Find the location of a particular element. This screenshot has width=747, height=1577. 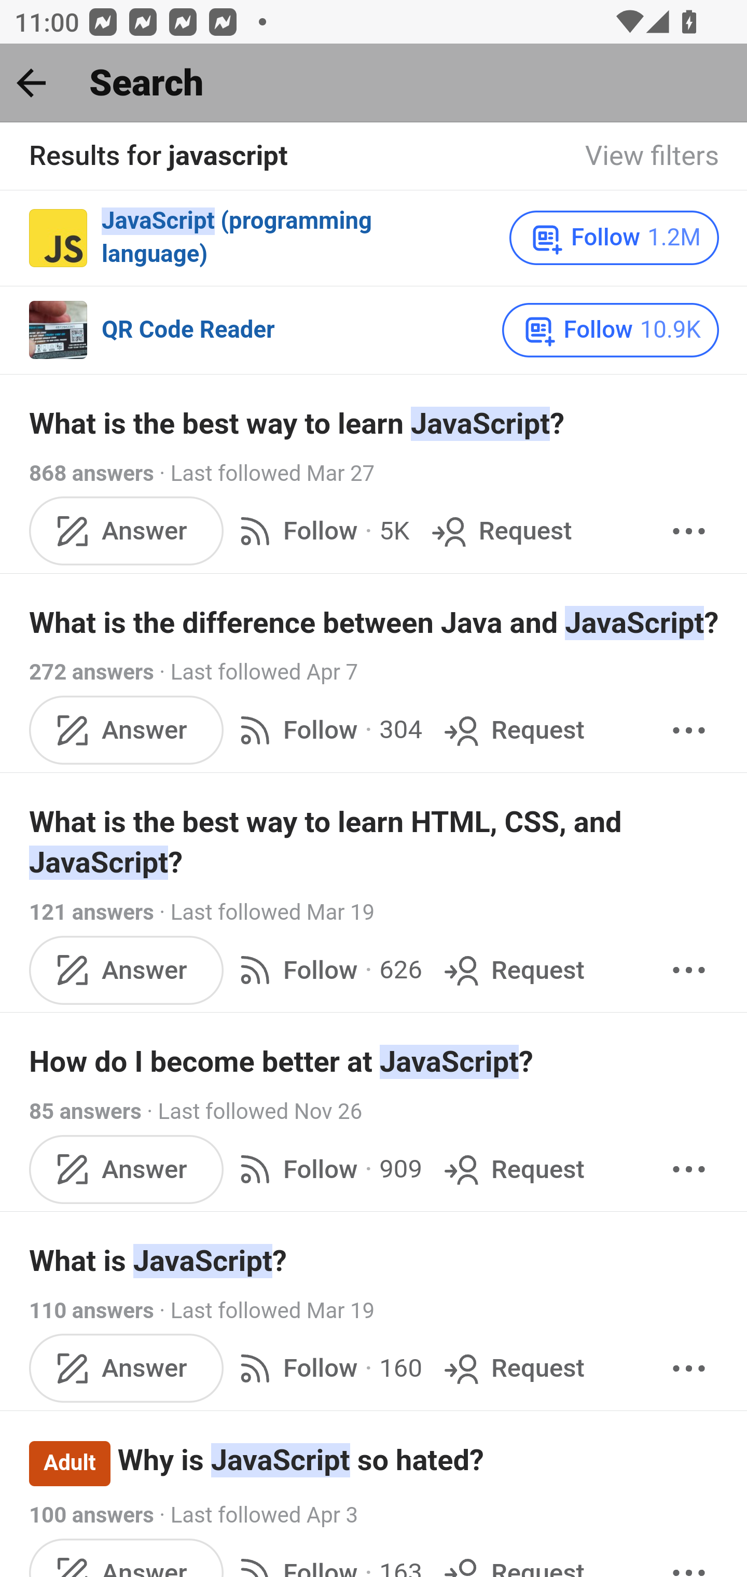

More is located at coordinates (689, 1367).